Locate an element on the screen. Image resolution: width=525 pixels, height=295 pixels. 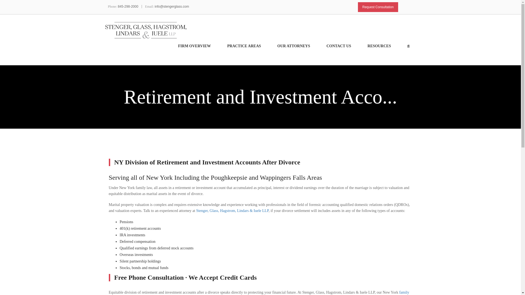
Request Consultation is located at coordinates (378, 7).